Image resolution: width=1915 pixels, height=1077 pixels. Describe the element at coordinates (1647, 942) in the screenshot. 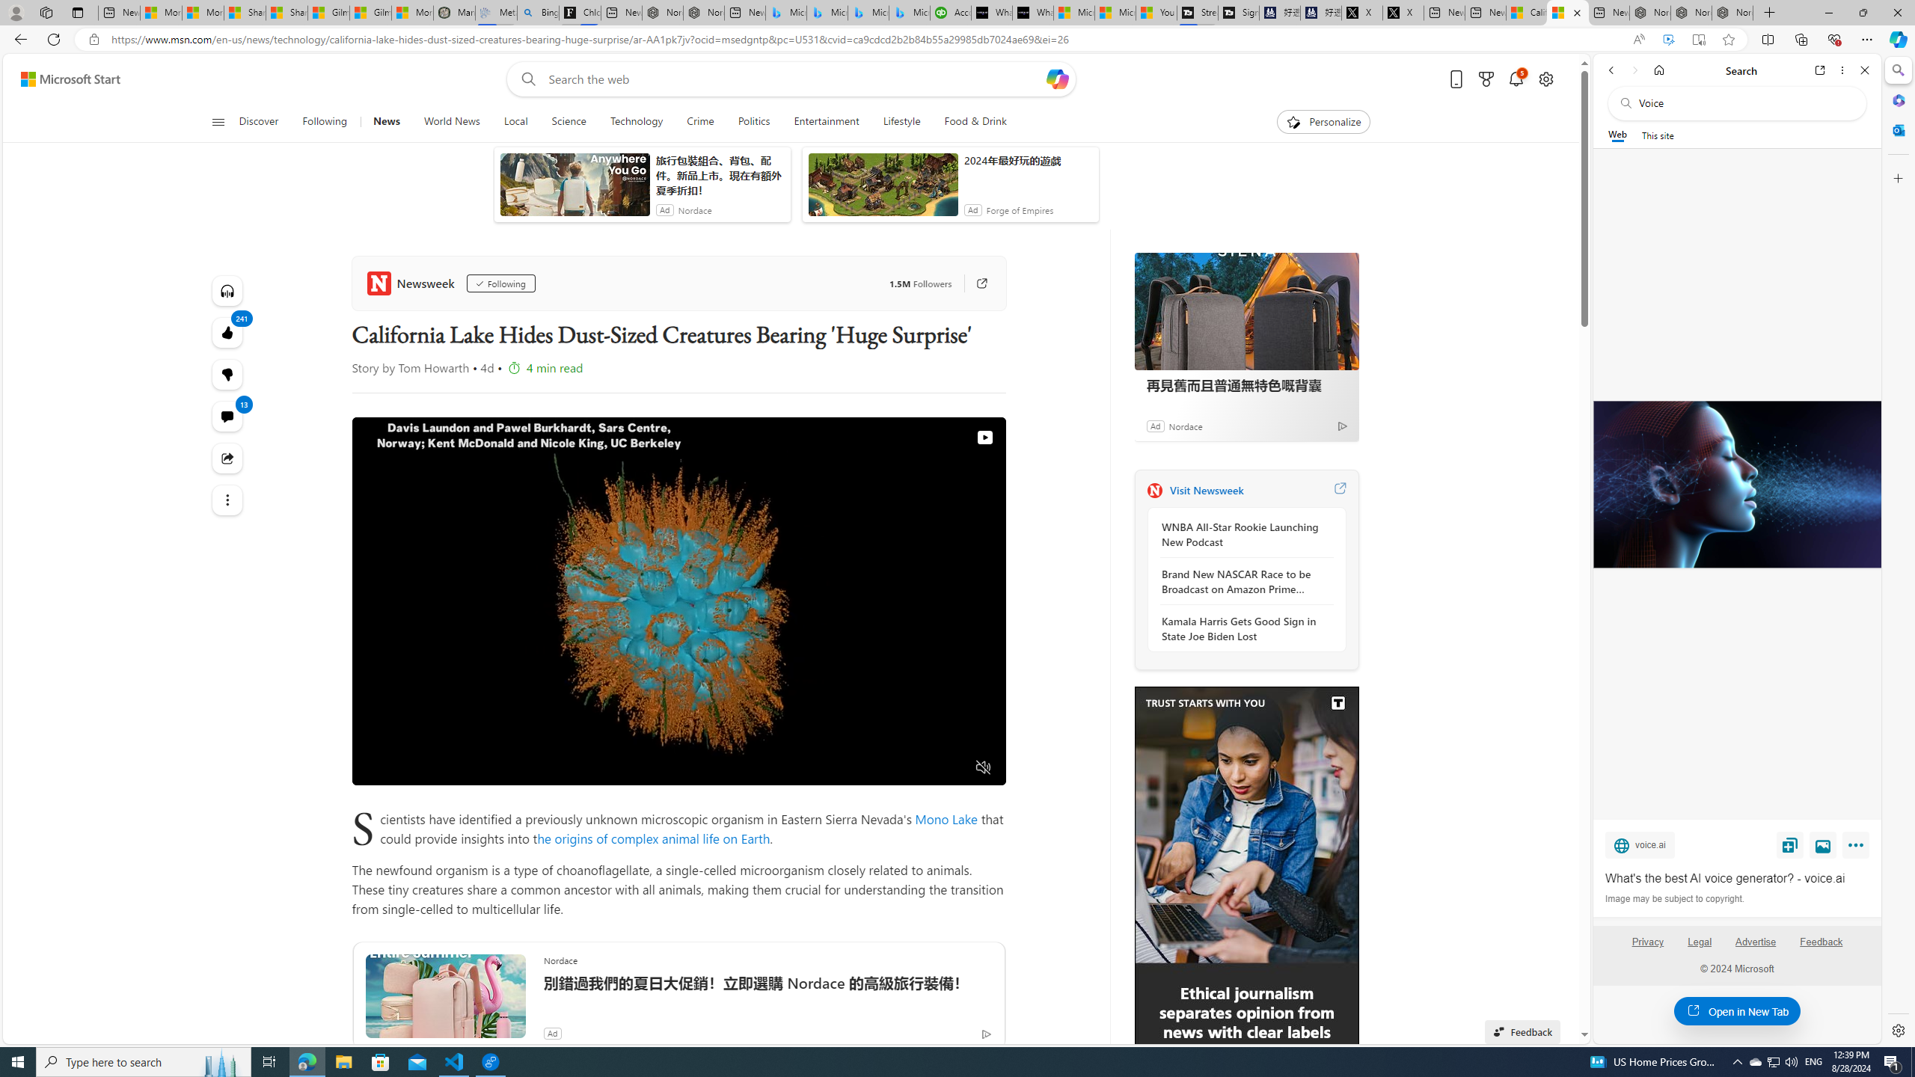

I see `Privacy` at that location.